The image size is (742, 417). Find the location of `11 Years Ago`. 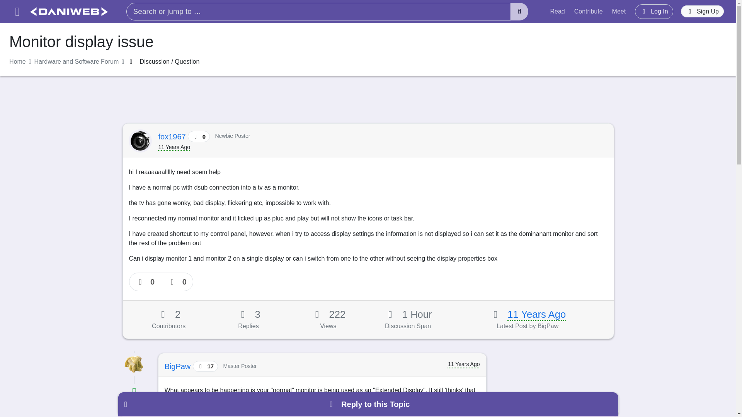

11 Years Ago is located at coordinates (536, 314).